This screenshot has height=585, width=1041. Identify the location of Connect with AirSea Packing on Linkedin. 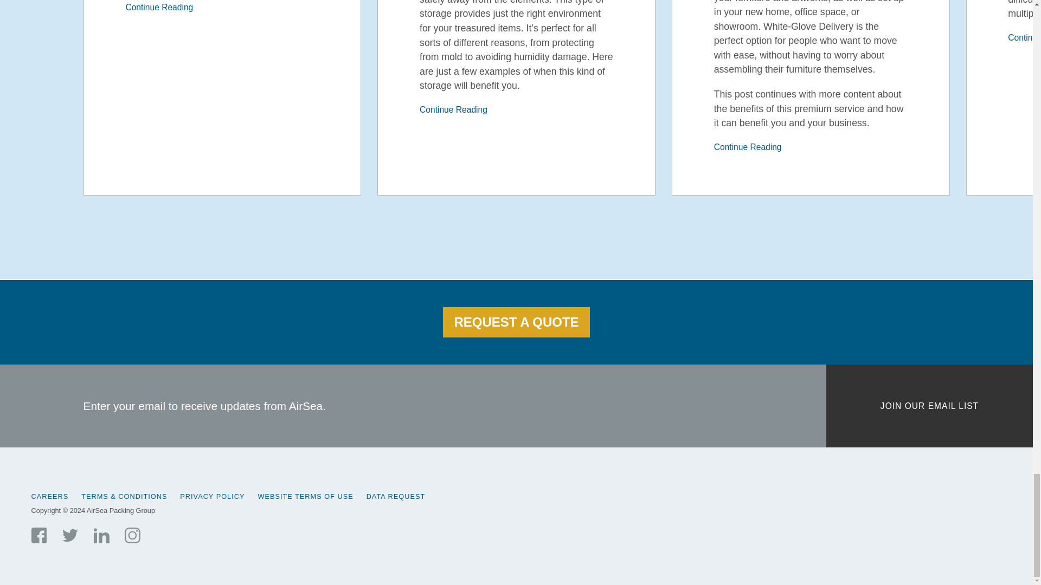
(101, 535).